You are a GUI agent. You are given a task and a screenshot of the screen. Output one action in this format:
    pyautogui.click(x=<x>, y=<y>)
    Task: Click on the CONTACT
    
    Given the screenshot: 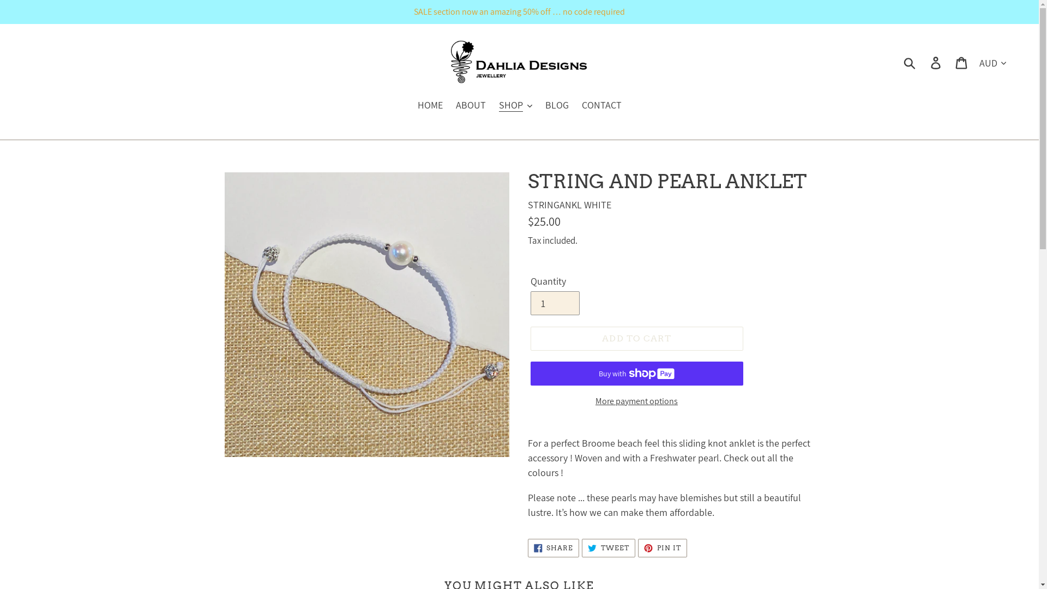 What is the action you would take?
    pyautogui.click(x=601, y=106)
    